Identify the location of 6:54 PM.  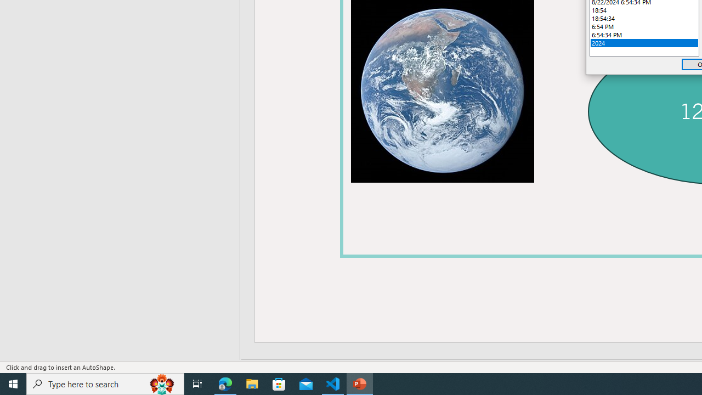
(644, 26).